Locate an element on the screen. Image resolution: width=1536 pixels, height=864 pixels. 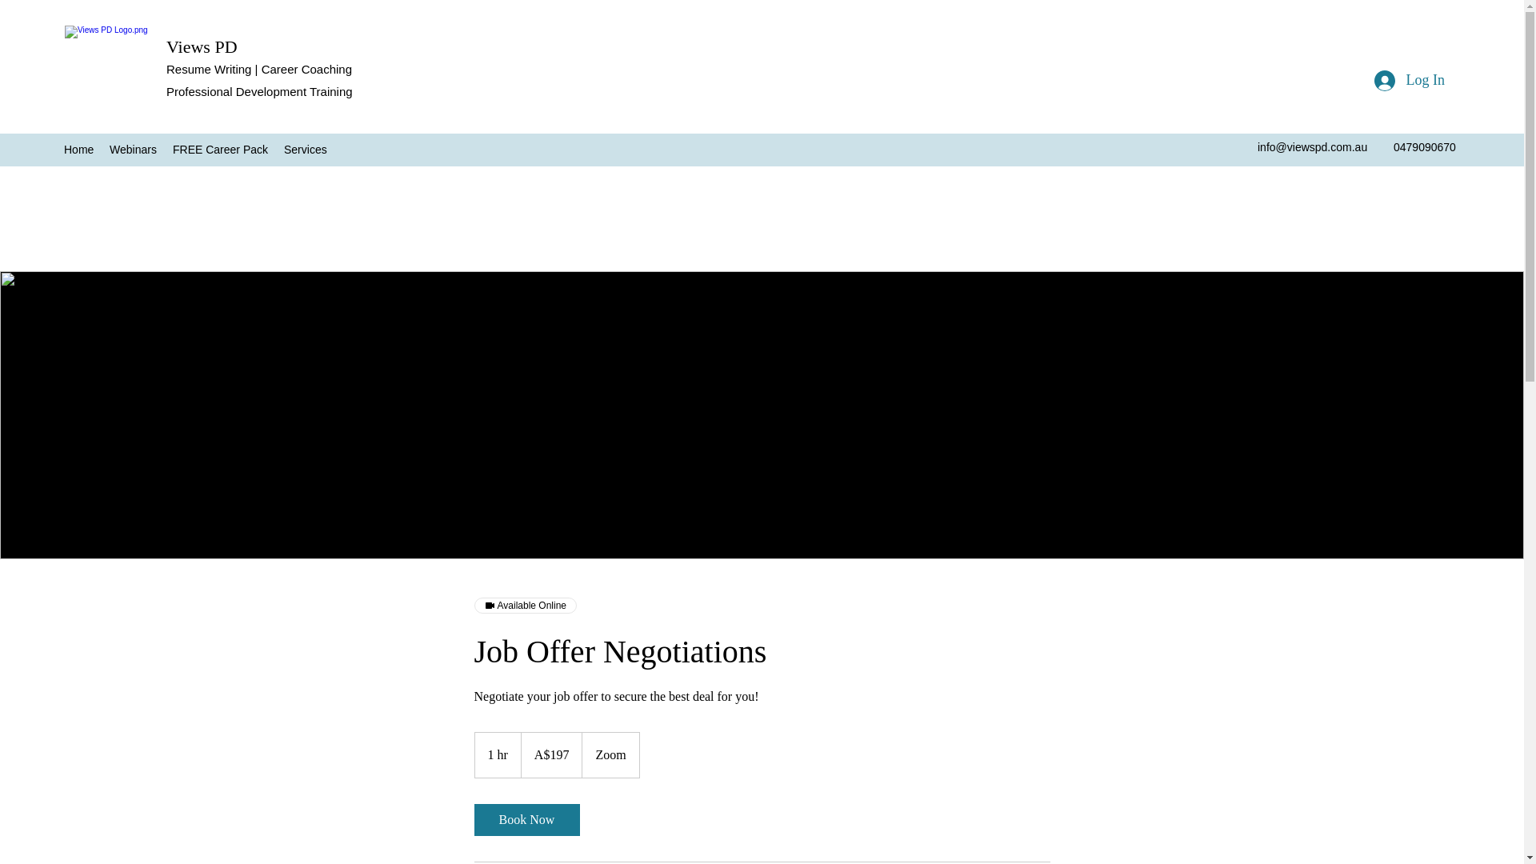
Log In is located at coordinates (1410, 80).